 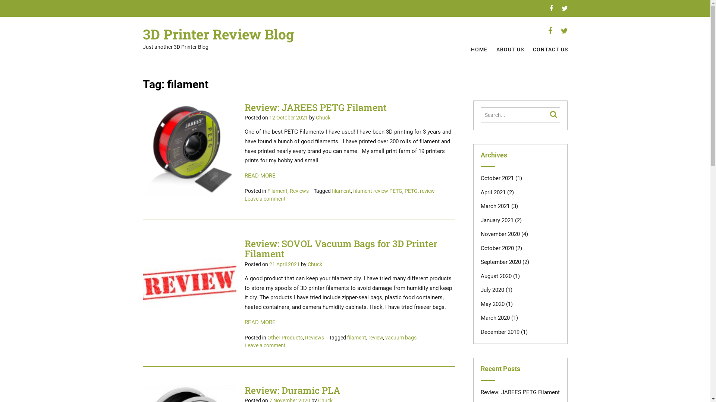 What do you see at coordinates (550, 50) in the screenshot?
I see `CONTACT US` at bounding box center [550, 50].